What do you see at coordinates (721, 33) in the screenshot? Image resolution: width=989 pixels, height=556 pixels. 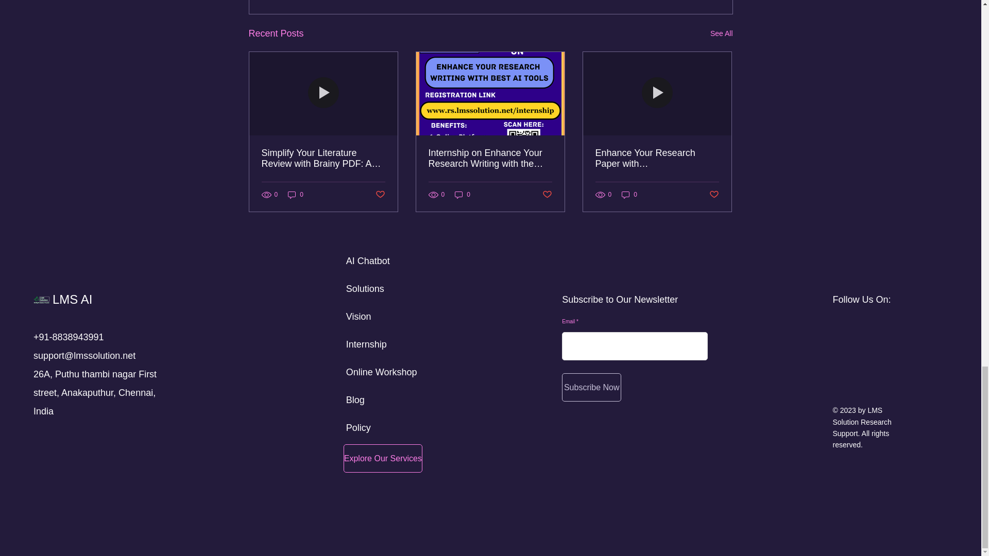 I see `See All` at bounding box center [721, 33].